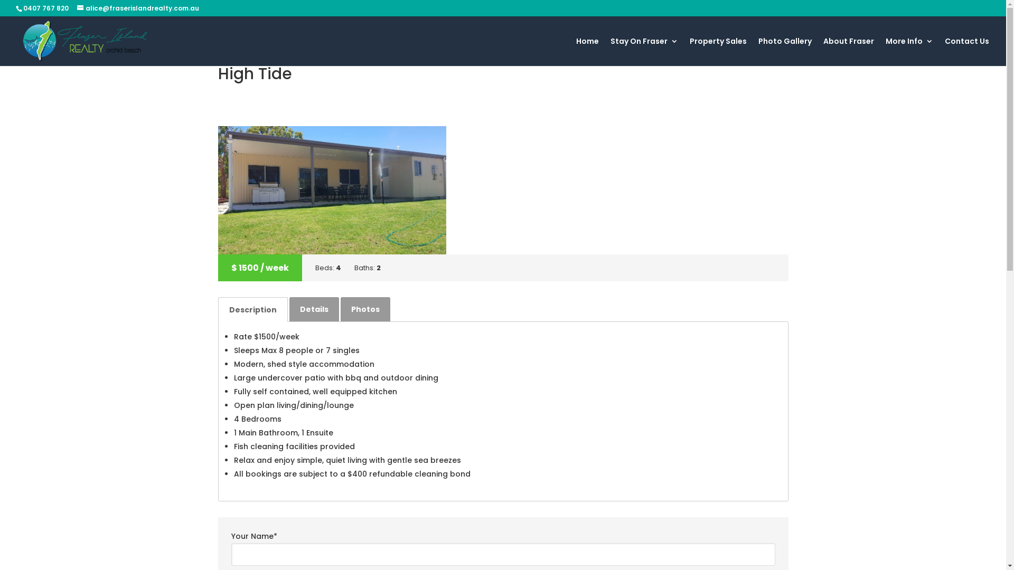 This screenshot has width=1014, height=570. Describe the element at coordinates (849, 52) in the screenshot. I see `About Fraser` at that location.